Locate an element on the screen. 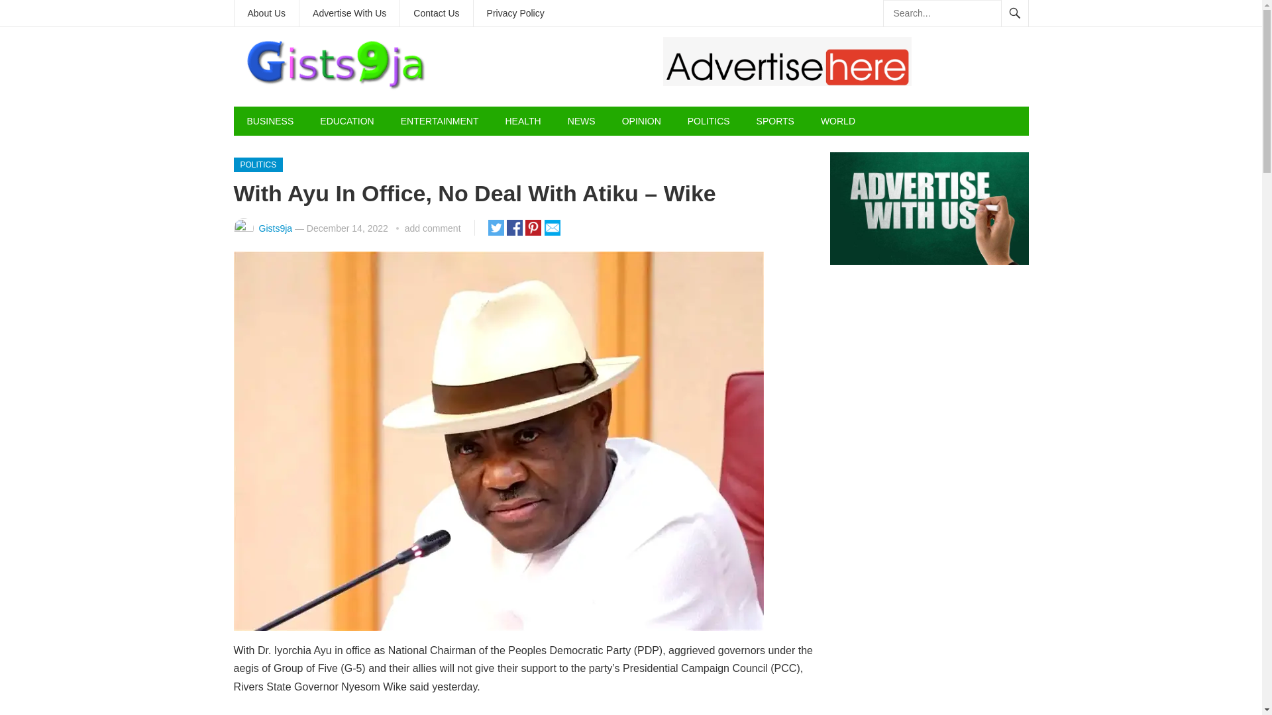 Image resolution: width=1272 pixels, height=715 pixels. BUSINESS is located at coordinates (269, 120).